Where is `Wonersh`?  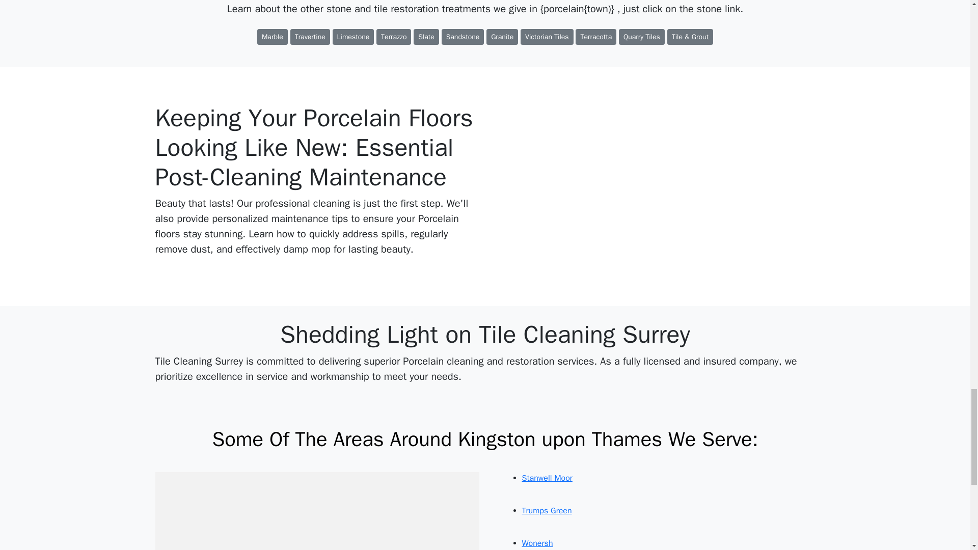
Wonersh is located at coordinates (537, 543).